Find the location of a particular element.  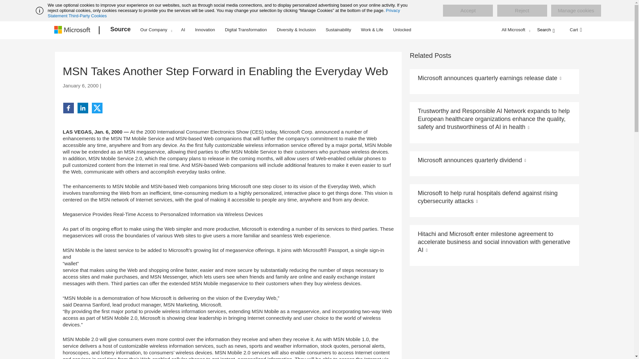

Manage cookies is located at coordinates (576, 11).